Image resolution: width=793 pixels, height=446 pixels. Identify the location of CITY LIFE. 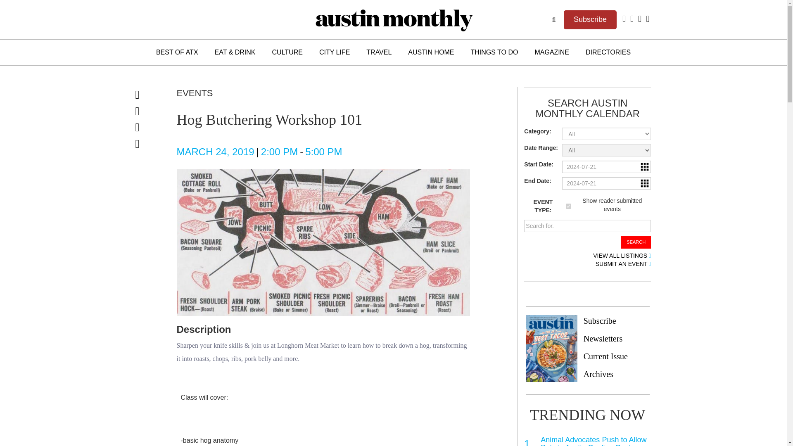
(335, 52).